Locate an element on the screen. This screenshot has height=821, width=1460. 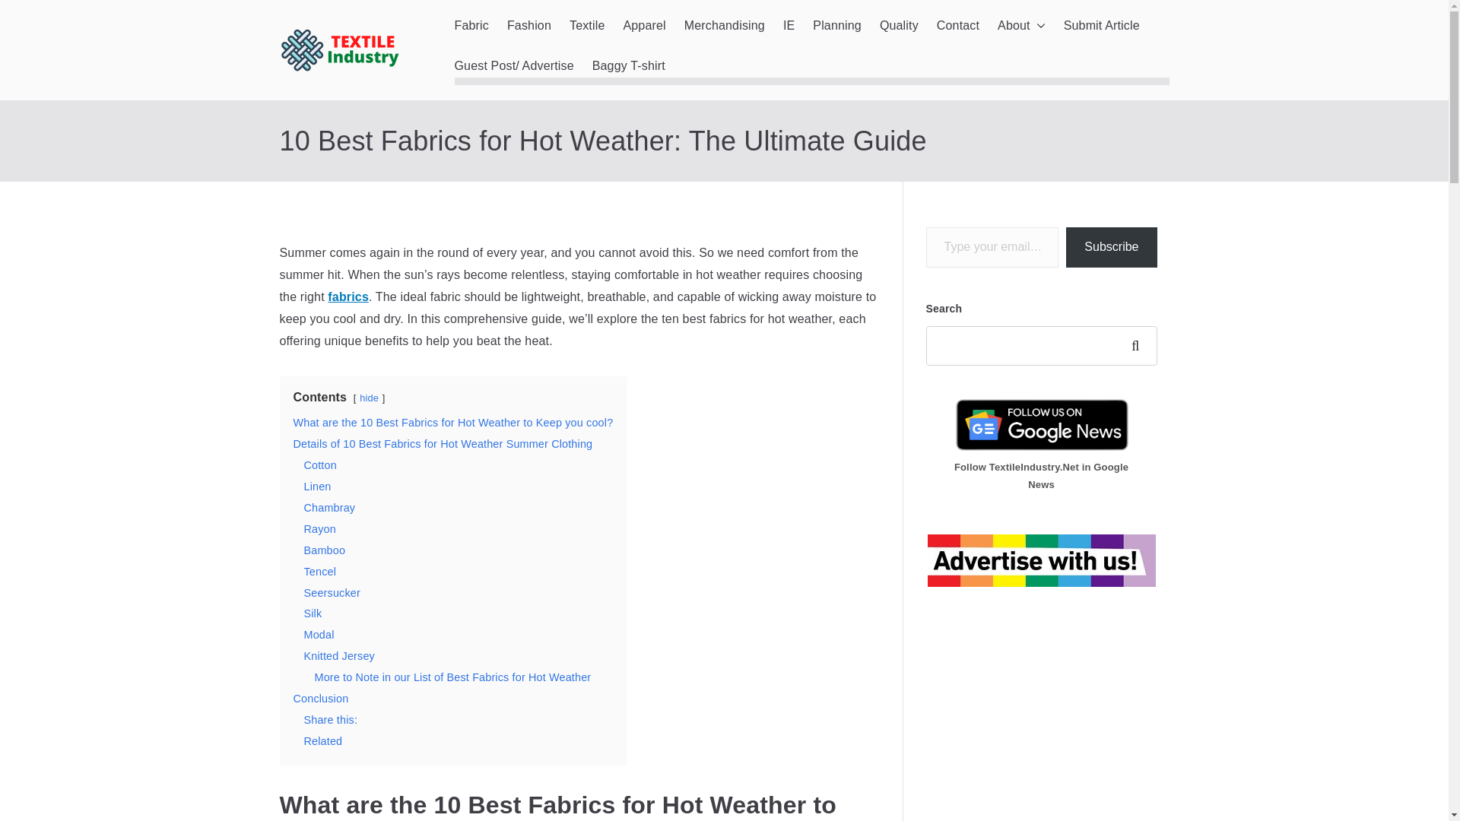
Merchandising is located at coordinates (725, 26).